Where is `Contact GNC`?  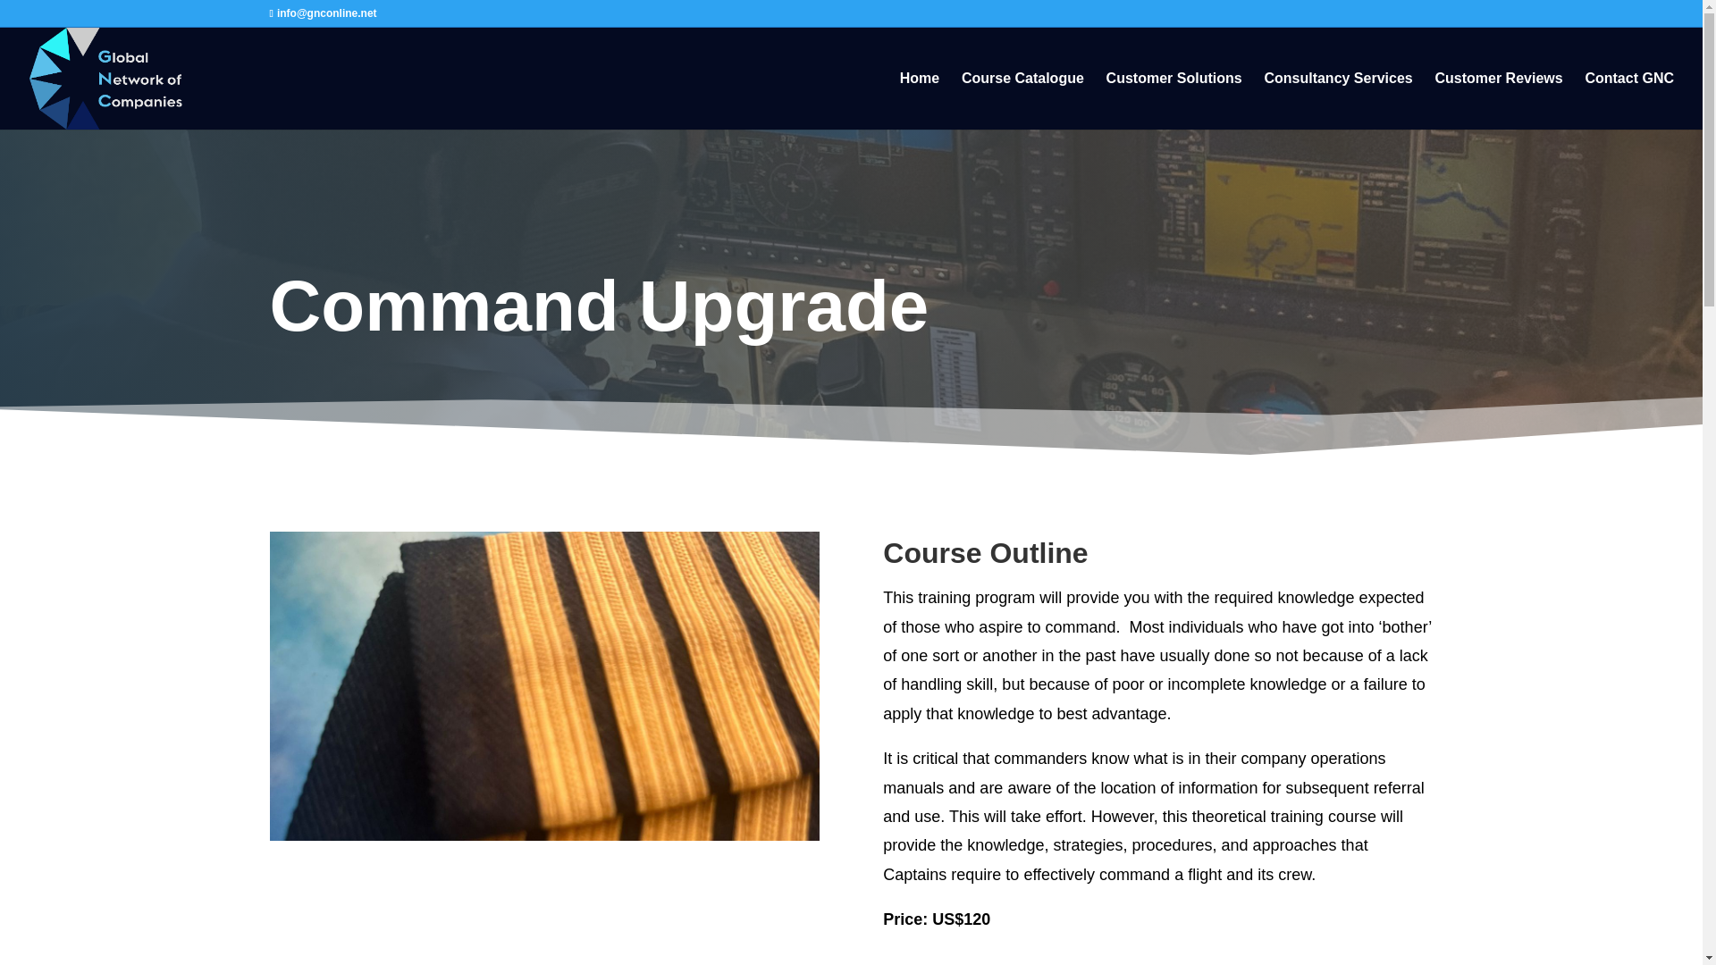 Contact GNC is located at coordinates (1628, 100).